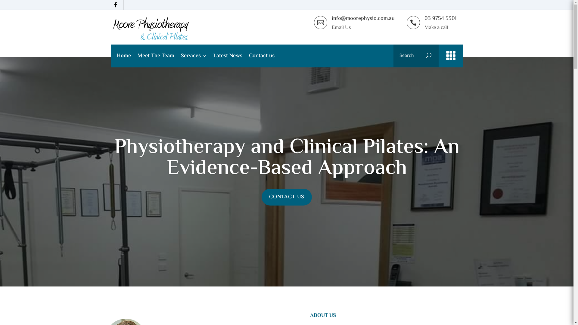  I want to click on Contact us, so click(261, 57).